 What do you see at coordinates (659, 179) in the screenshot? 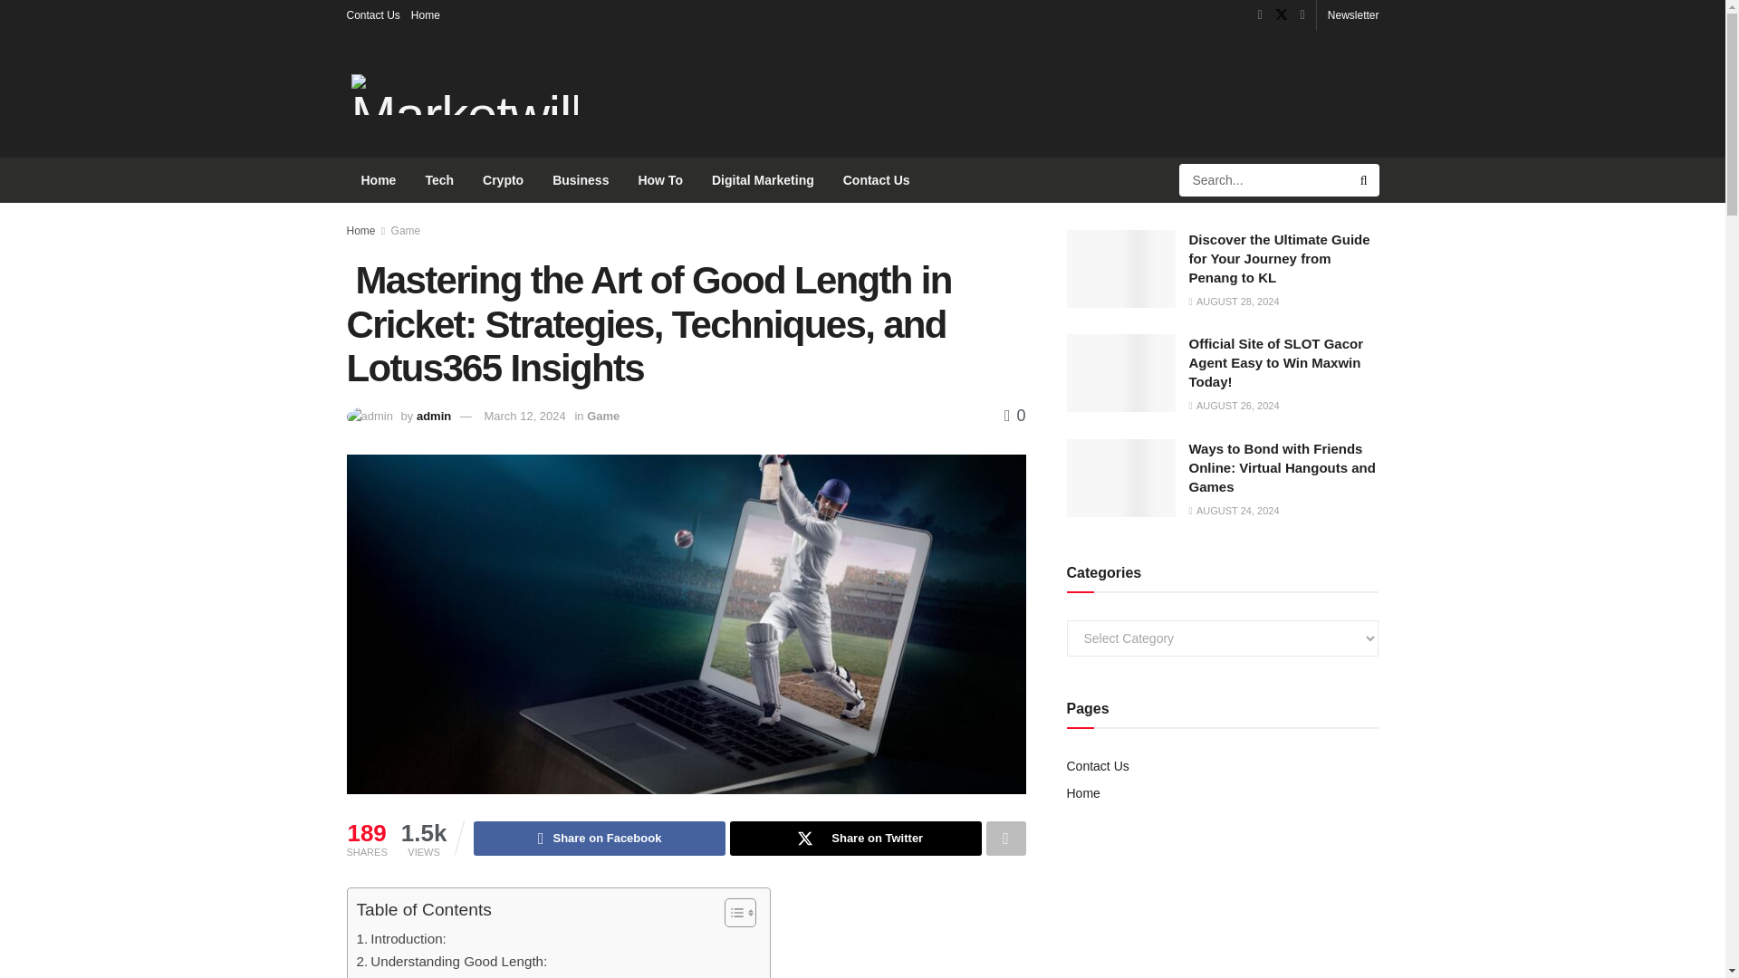
I see `How To` at bounding box center [659, 179].